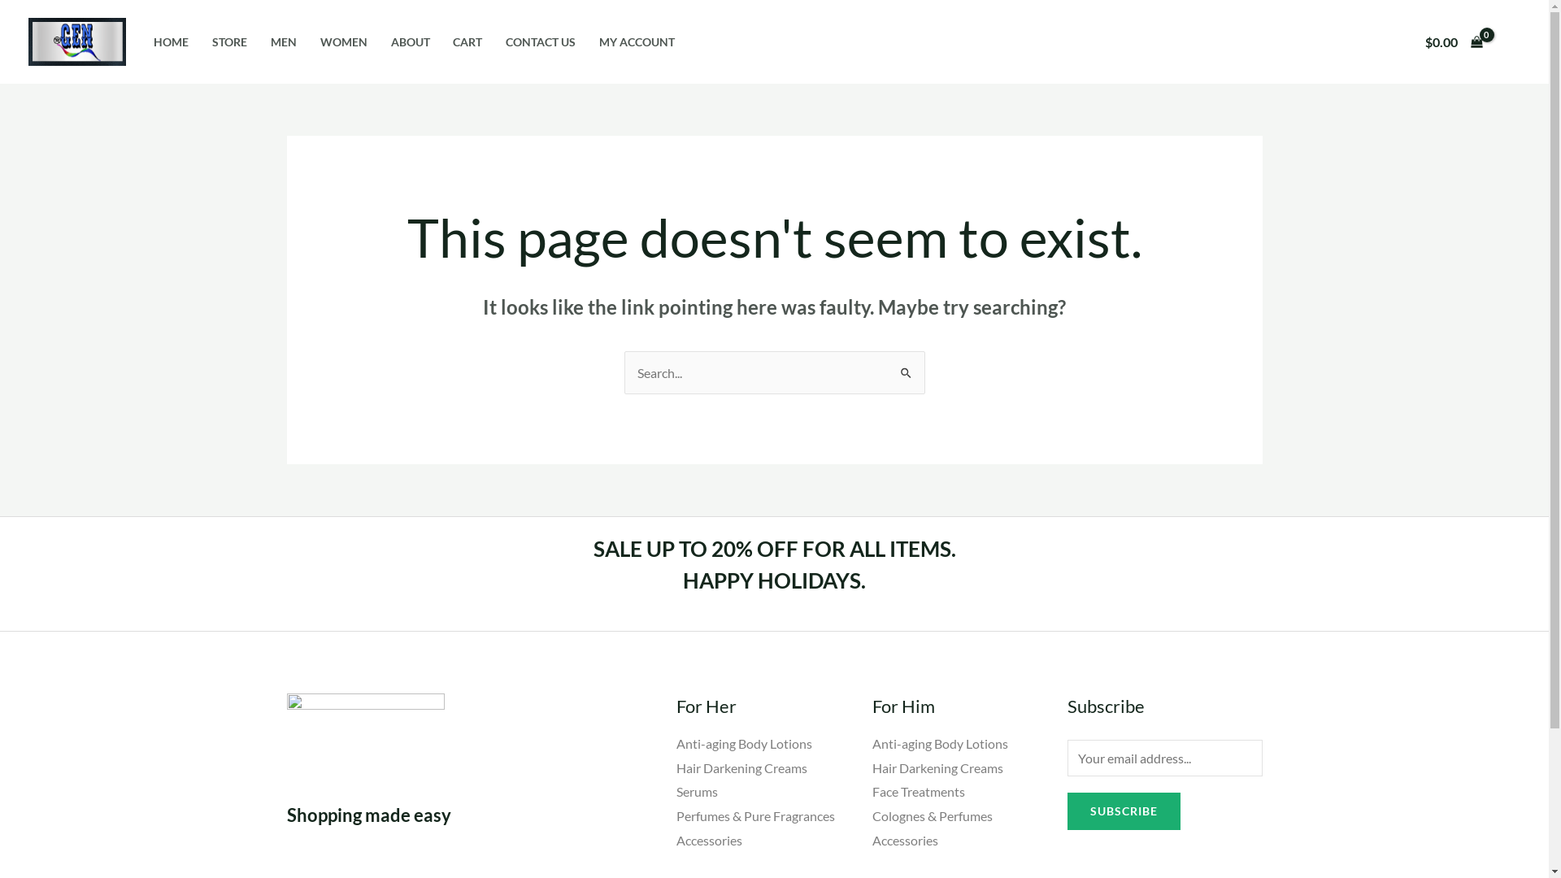 The width and height of the screenshot is (1561, 878). What do you see at coordinates (906, 841) in the screenshot?
I see `Accessories` at bounding box center [906, 841].